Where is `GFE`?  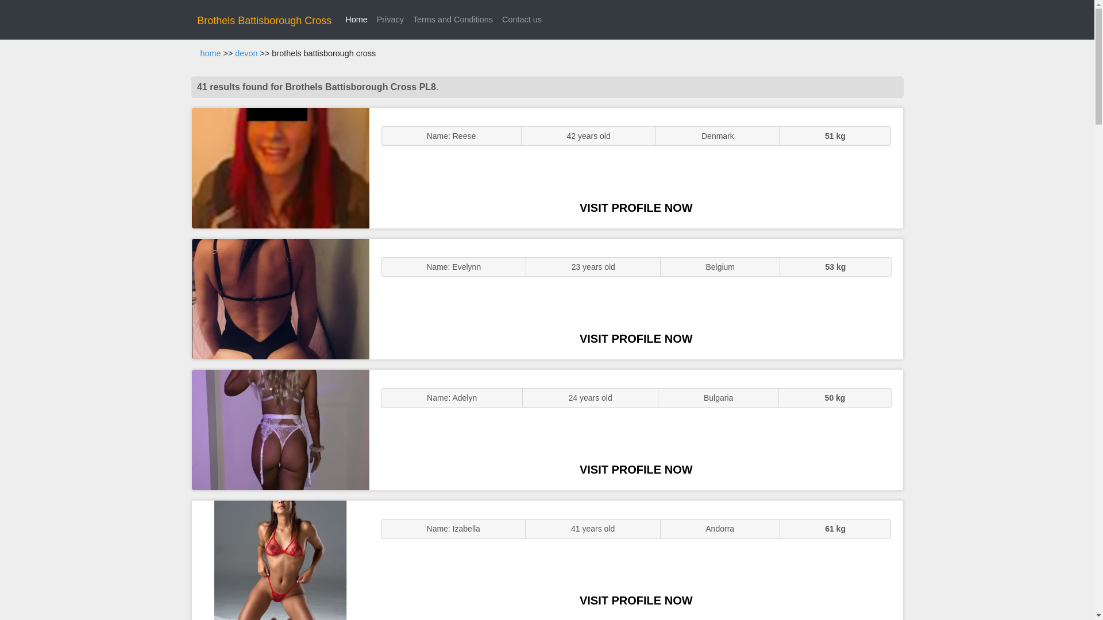
GFE is located at coordinates (280, 299).